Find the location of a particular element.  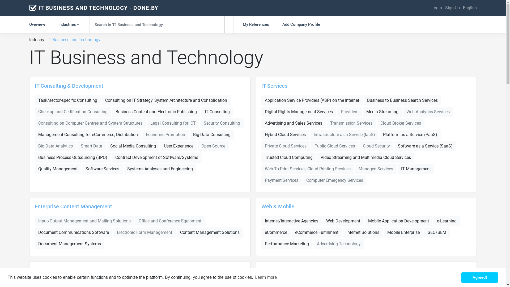

Software Services is located at coordinates (103, 169).